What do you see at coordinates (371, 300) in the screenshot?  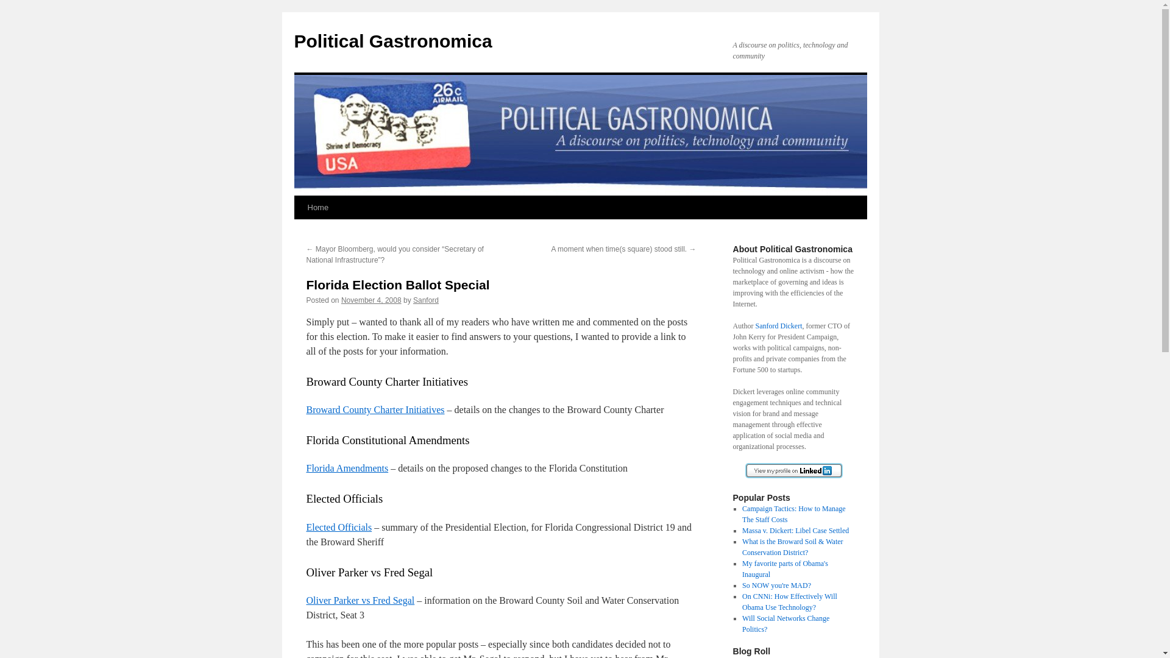 I see `November 4, 2008` at bounding box center [371, 300].